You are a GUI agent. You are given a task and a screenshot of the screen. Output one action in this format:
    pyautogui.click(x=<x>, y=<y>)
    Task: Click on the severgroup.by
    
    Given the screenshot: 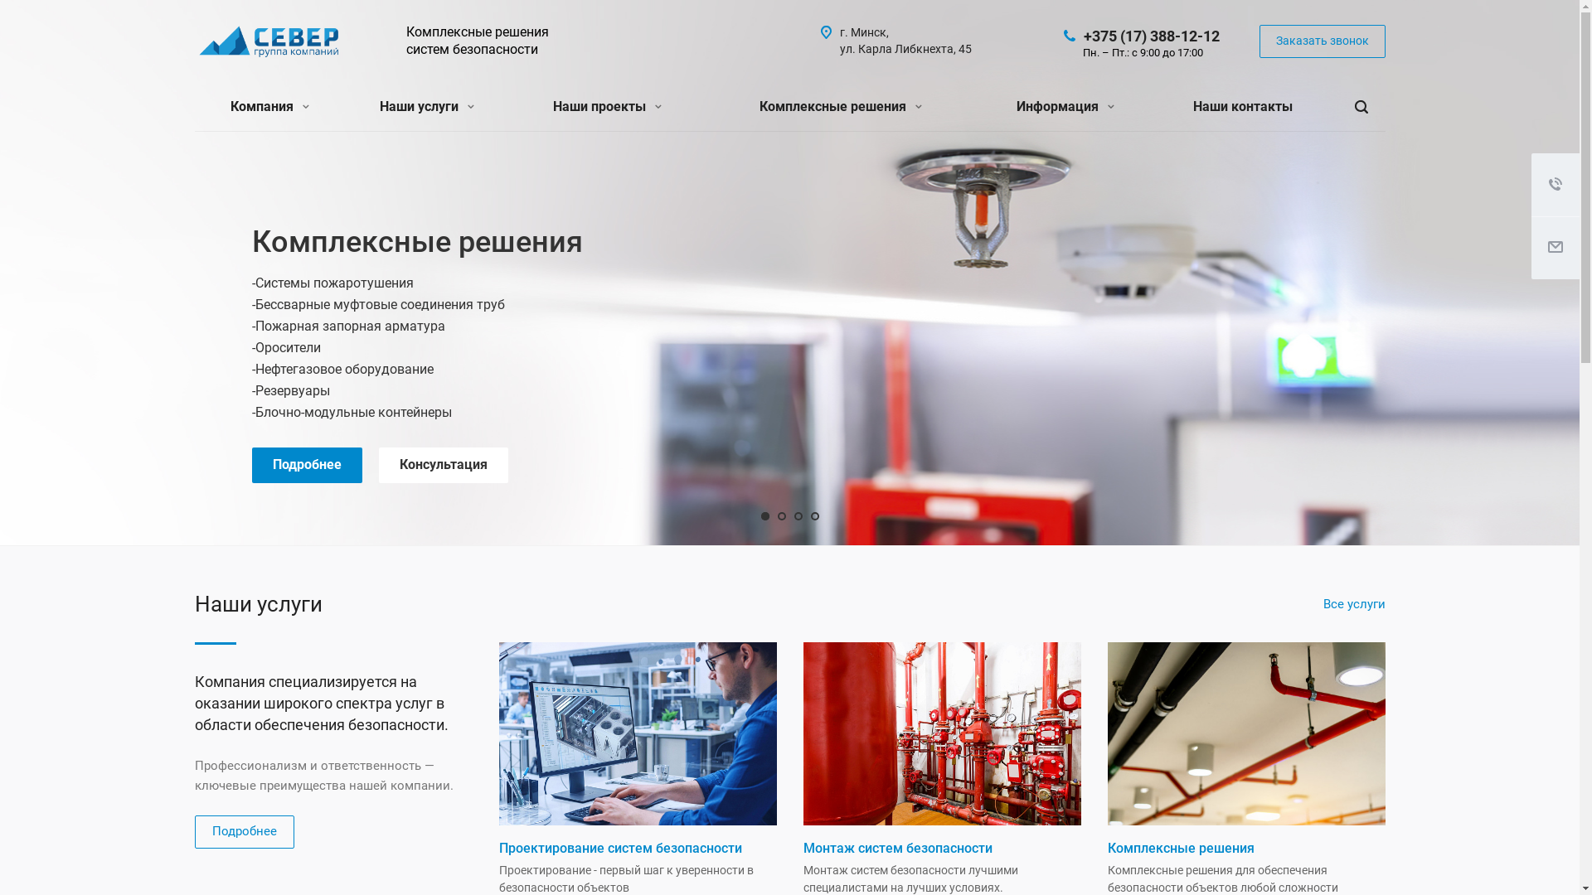 What is the action you would take?
    pyautogui.click(x=269, y=42)
    